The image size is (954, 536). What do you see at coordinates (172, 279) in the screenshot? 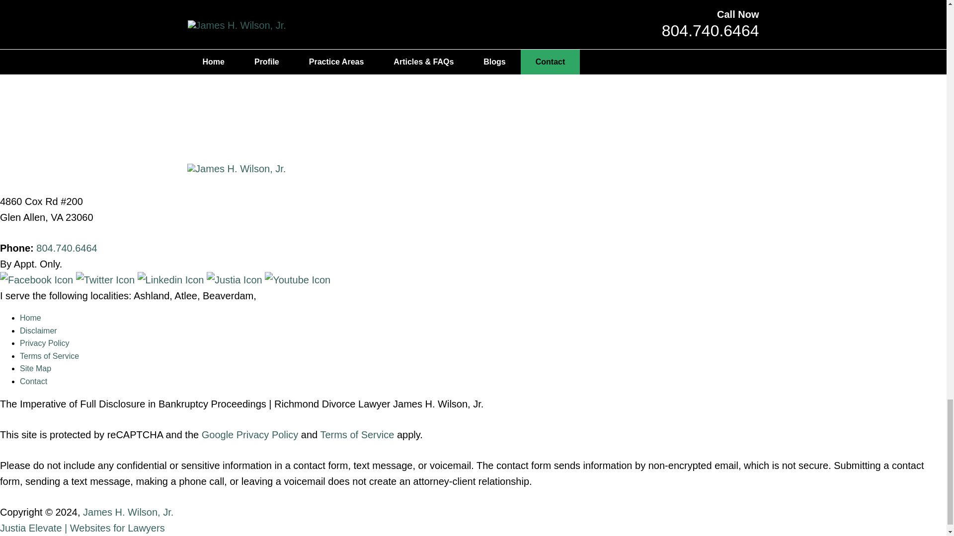
I see `Linkedin` at bounding box center [172, 279].